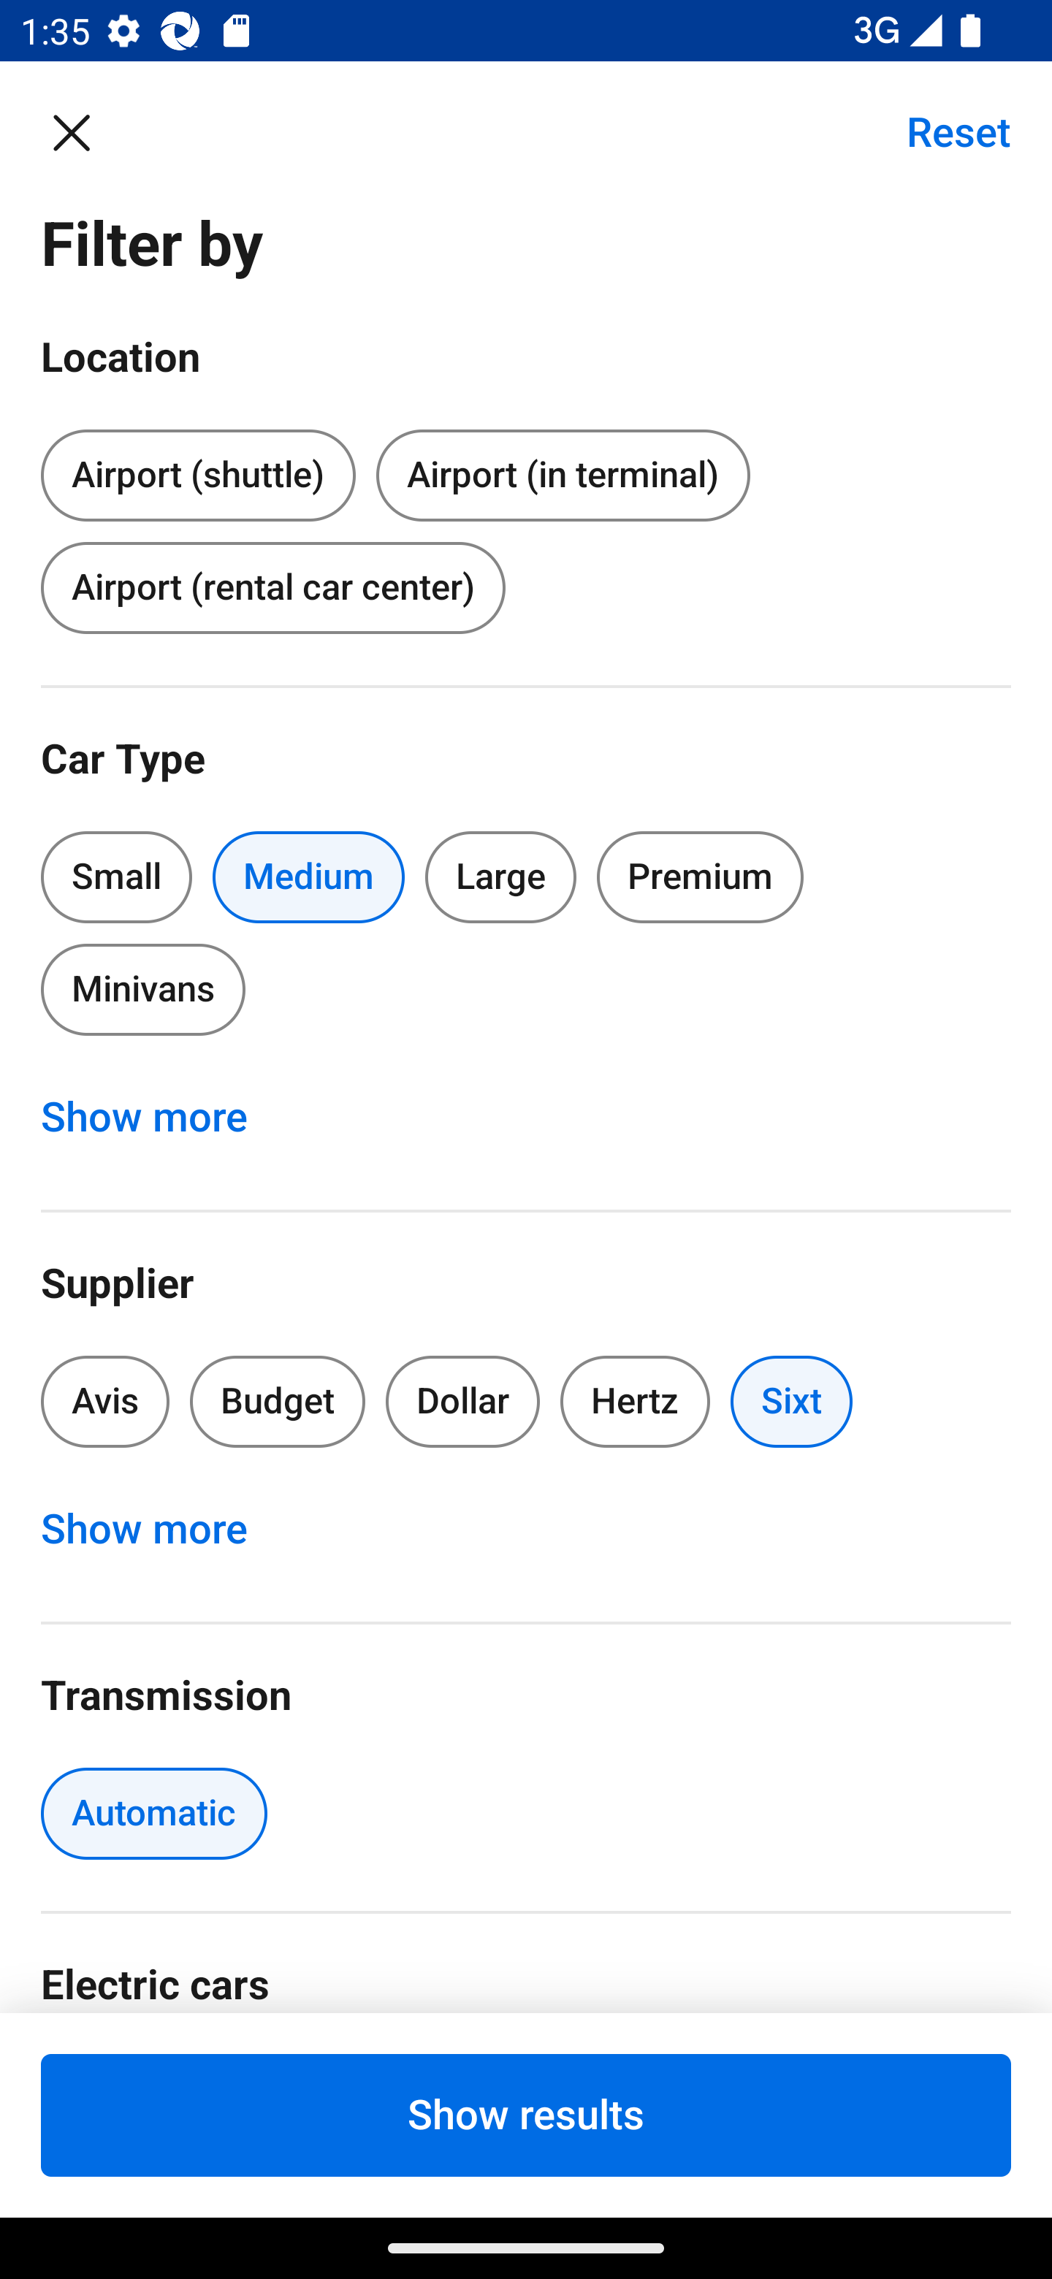 This screenshot has width=1052, height=2279. I want to click on Hertz, so click(636, 1401).